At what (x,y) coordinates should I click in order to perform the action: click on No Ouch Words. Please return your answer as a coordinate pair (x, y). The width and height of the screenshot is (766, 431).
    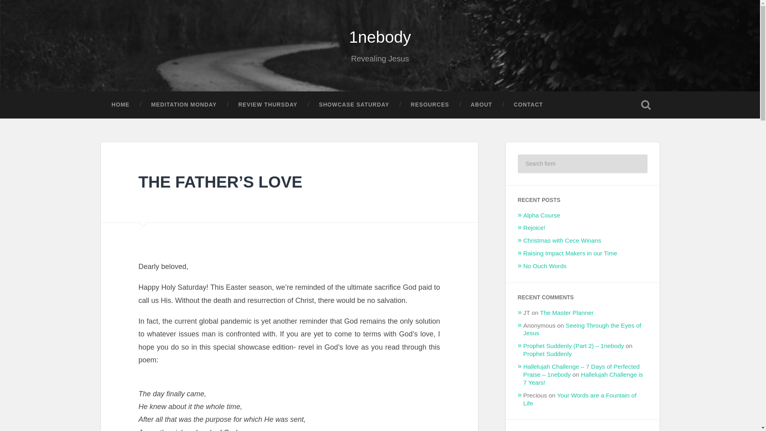
    Looking at the image, I should click on (545, 266).